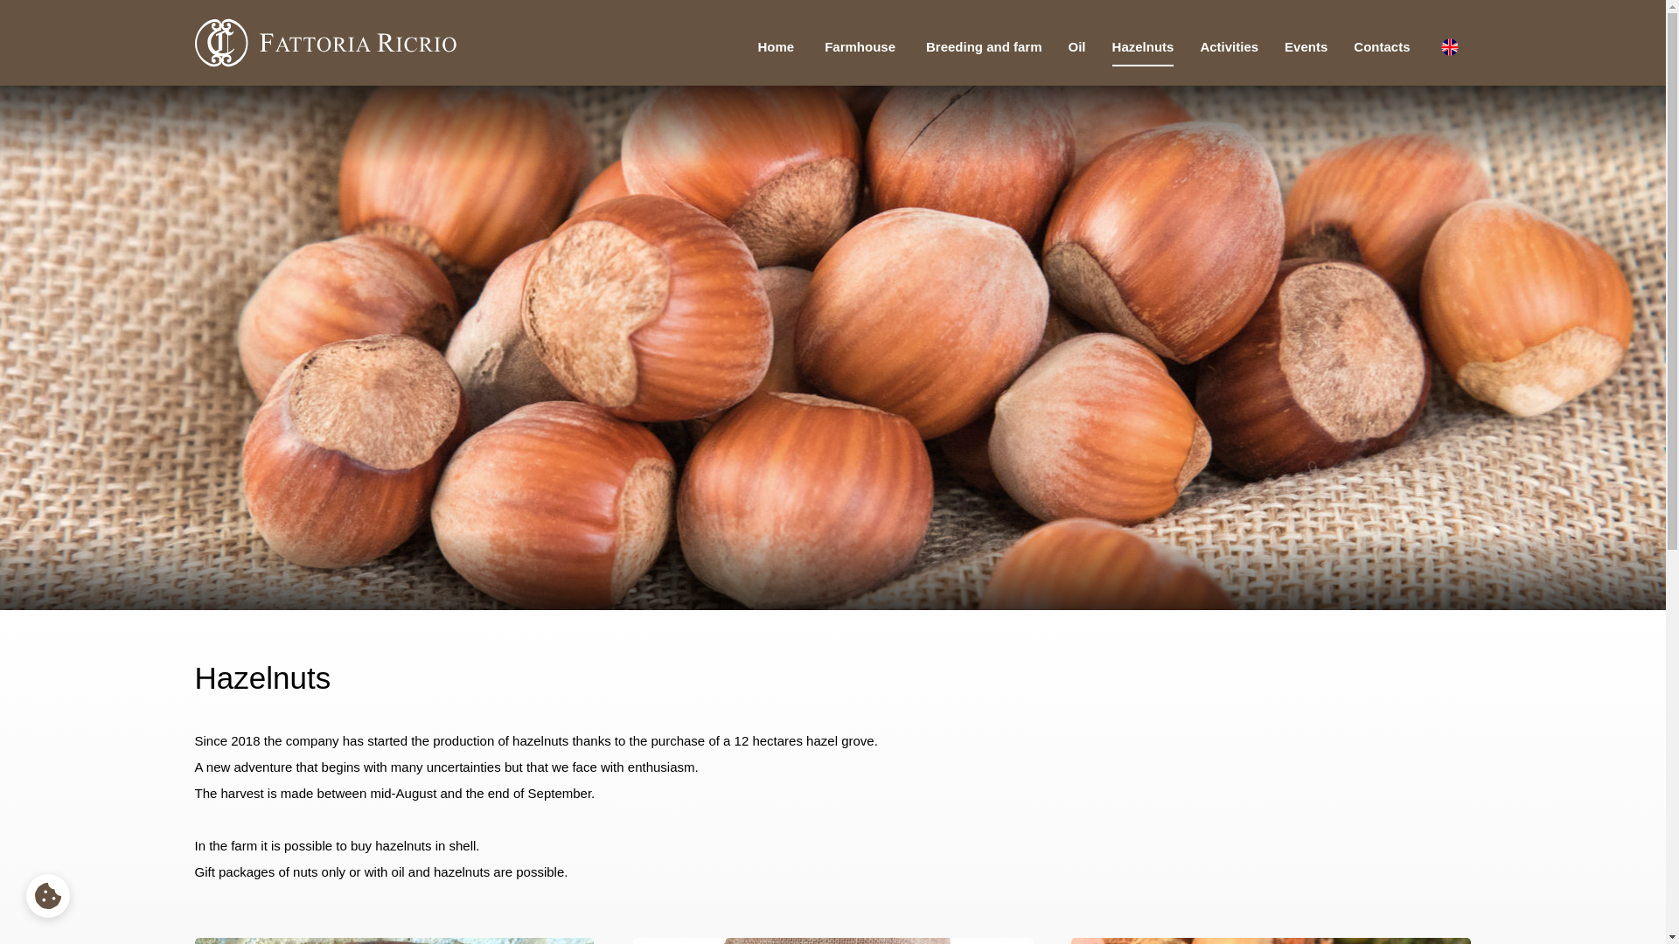 This screenshot has height=944, width=1679. I want to click on Contacts, so click(1382, 47).